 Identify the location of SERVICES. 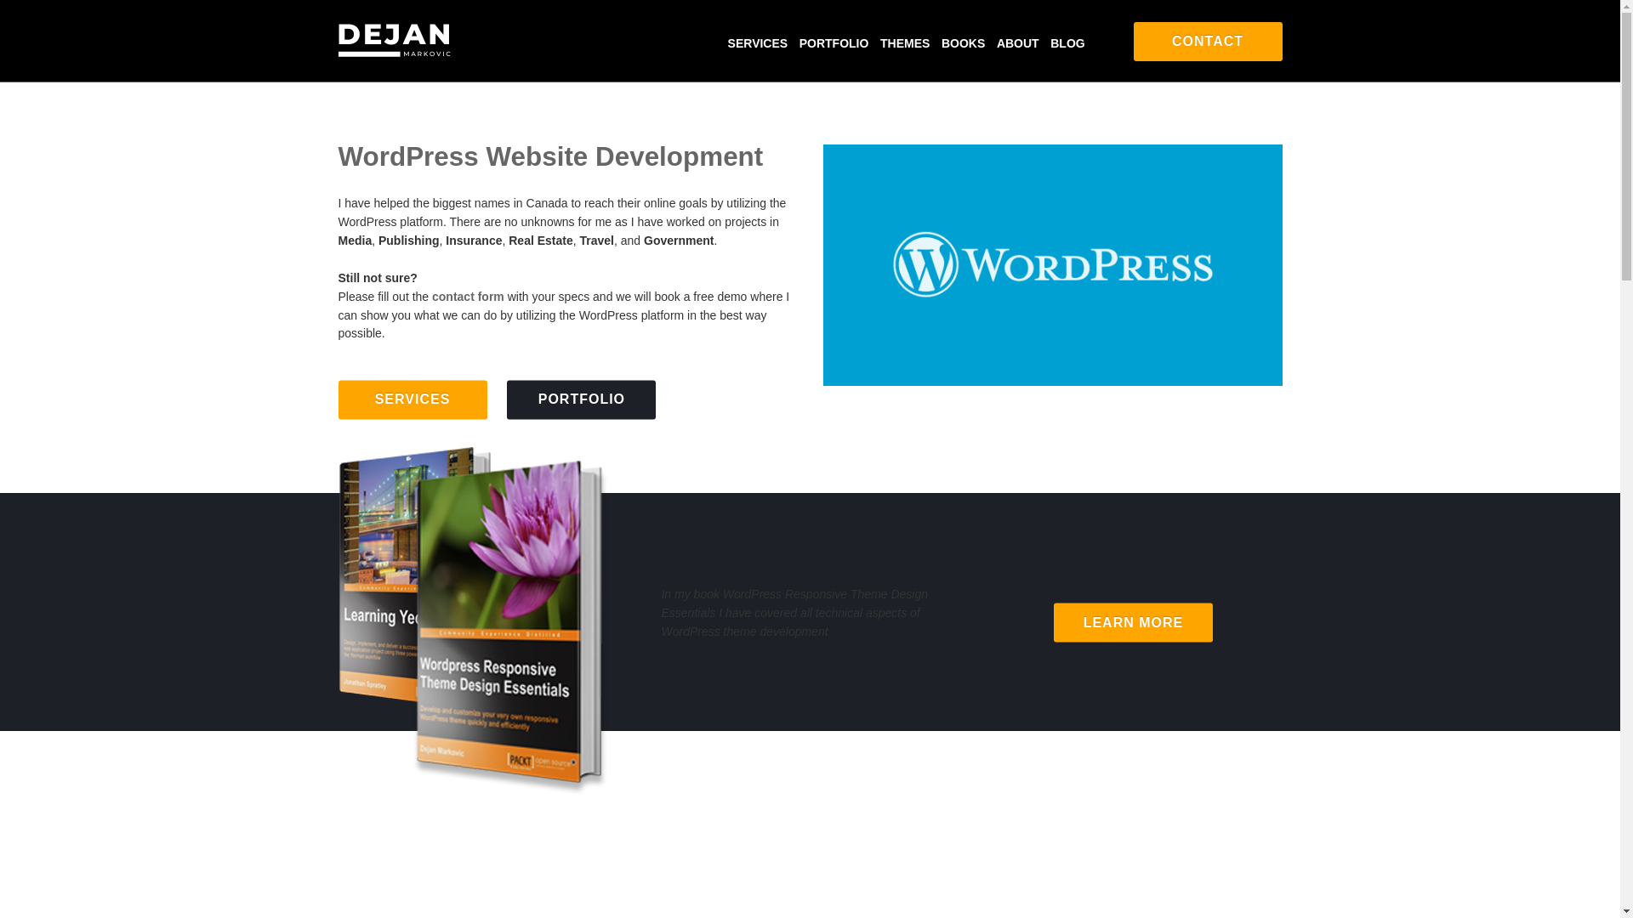
(412, 399).